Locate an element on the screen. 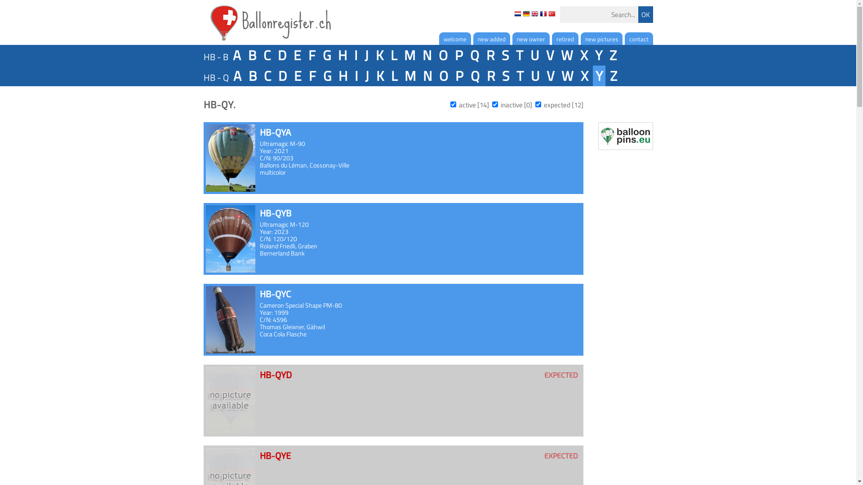  F is located at coordinates (312, 55).